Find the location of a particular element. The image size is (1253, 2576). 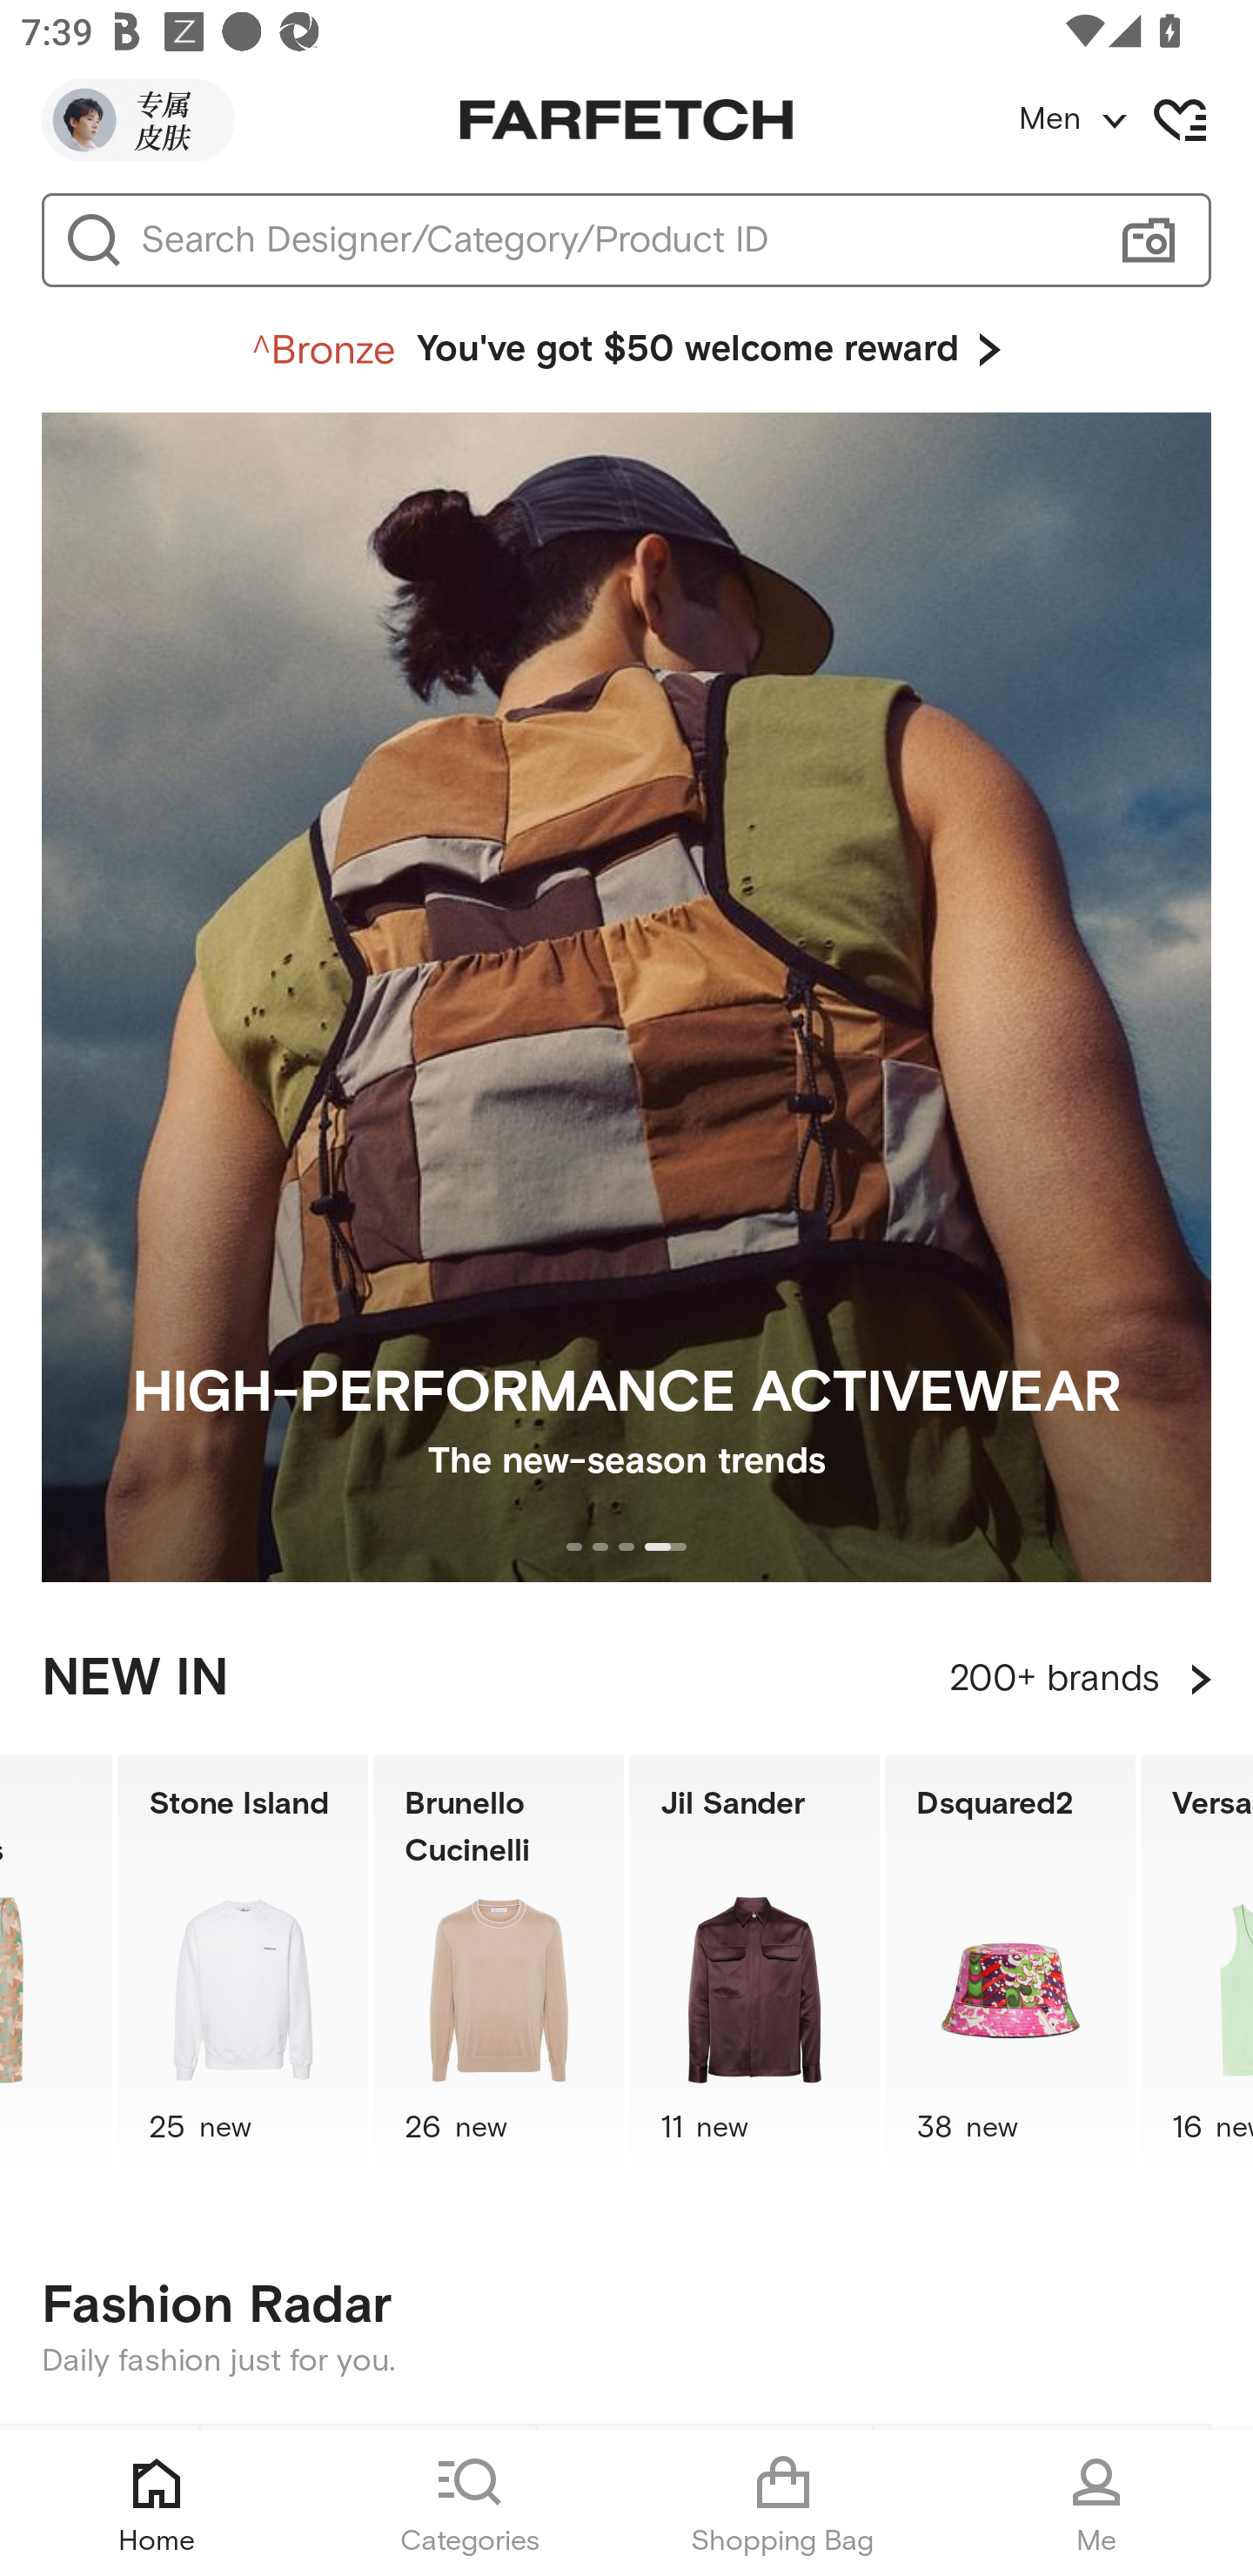

Brunello Cucinelli 26  new is located at coordinates (499, 1967).